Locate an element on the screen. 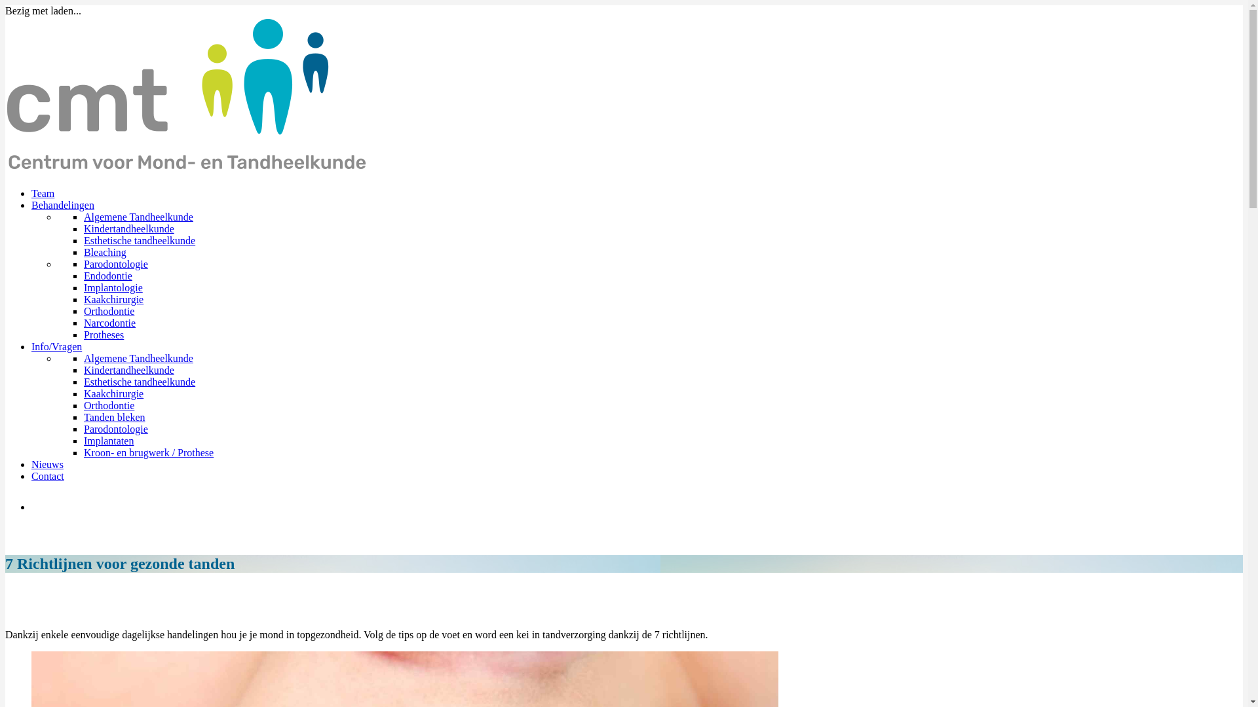  Parodontologie is located at coordinates (116, 429).